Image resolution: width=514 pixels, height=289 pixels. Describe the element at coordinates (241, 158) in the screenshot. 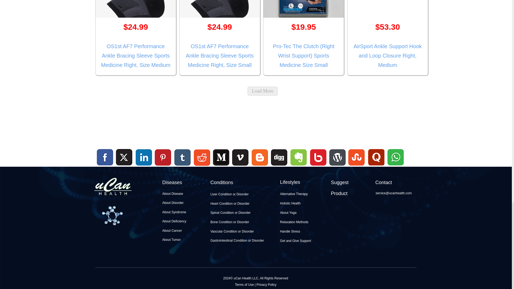

I see `Vimeo` at that location.